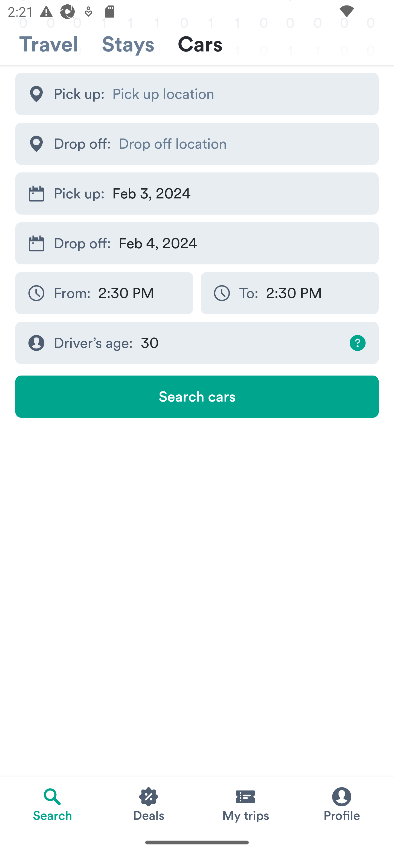 This screenshot has height=854, width=394. I want to click on Pick up:, so click(197, 94).